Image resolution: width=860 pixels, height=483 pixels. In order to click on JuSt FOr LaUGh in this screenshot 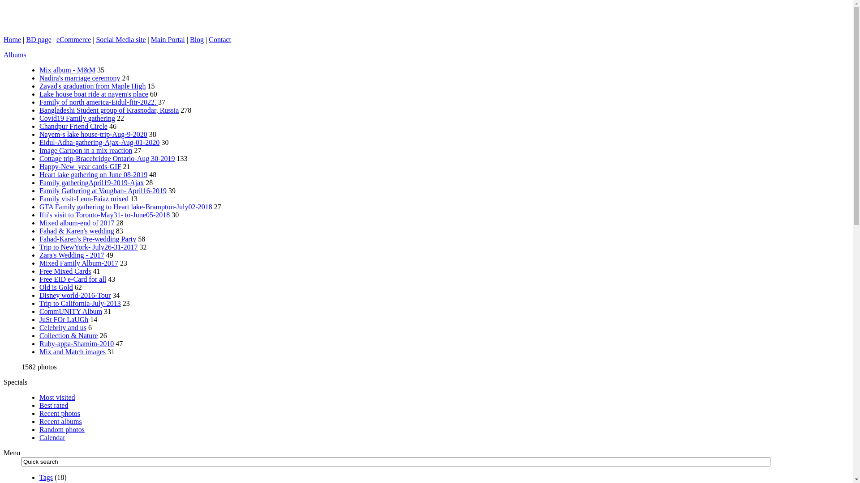, I will do `click(64, 319)`.